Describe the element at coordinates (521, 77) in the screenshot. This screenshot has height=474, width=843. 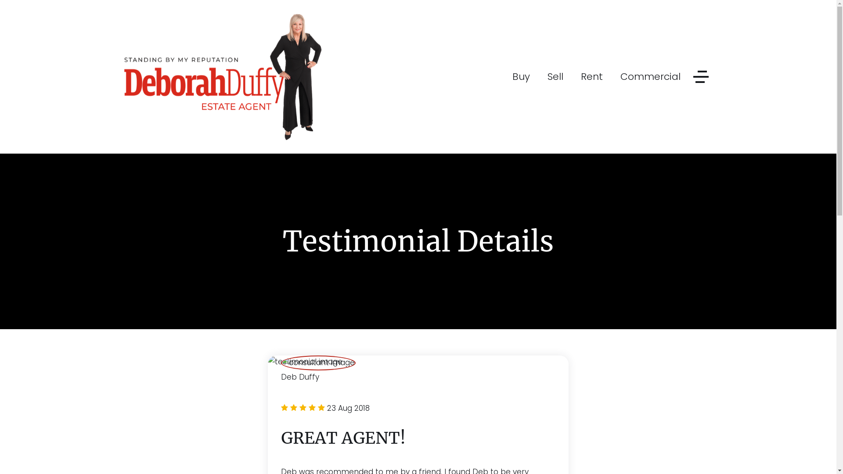
I see `Buy` at that location.